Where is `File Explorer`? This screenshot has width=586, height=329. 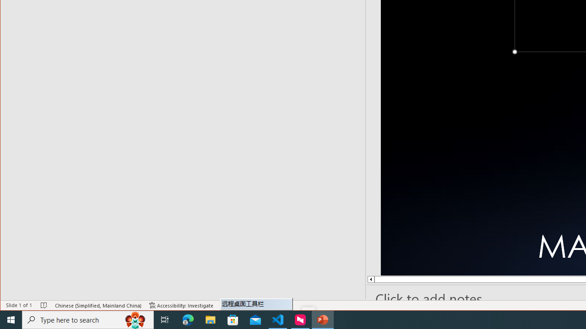 File Explorer is located at coordinates (211, 320).